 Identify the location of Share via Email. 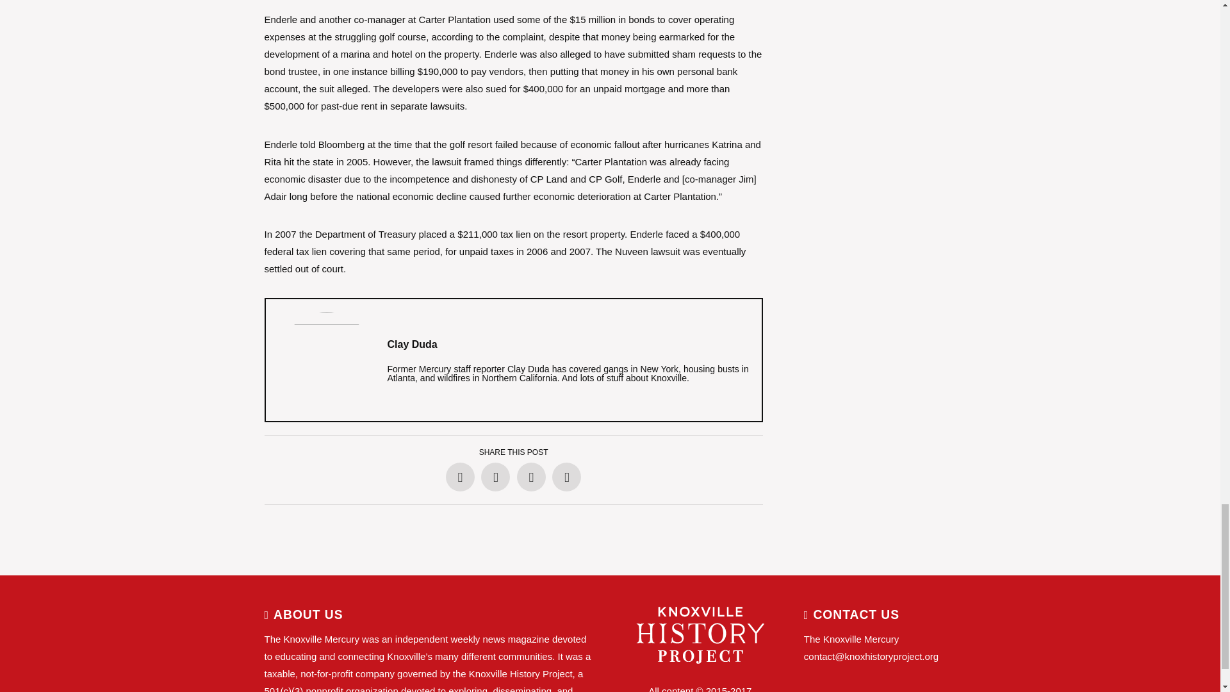
(566, 477).